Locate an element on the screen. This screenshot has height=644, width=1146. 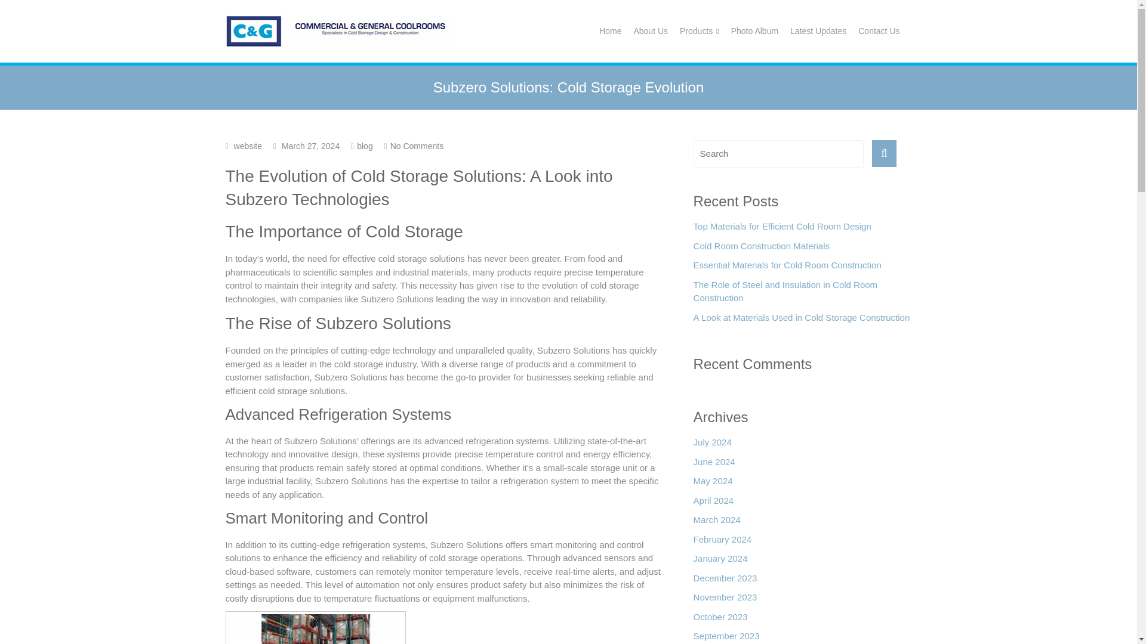
January 2024 is located at coordinates (720, 562).